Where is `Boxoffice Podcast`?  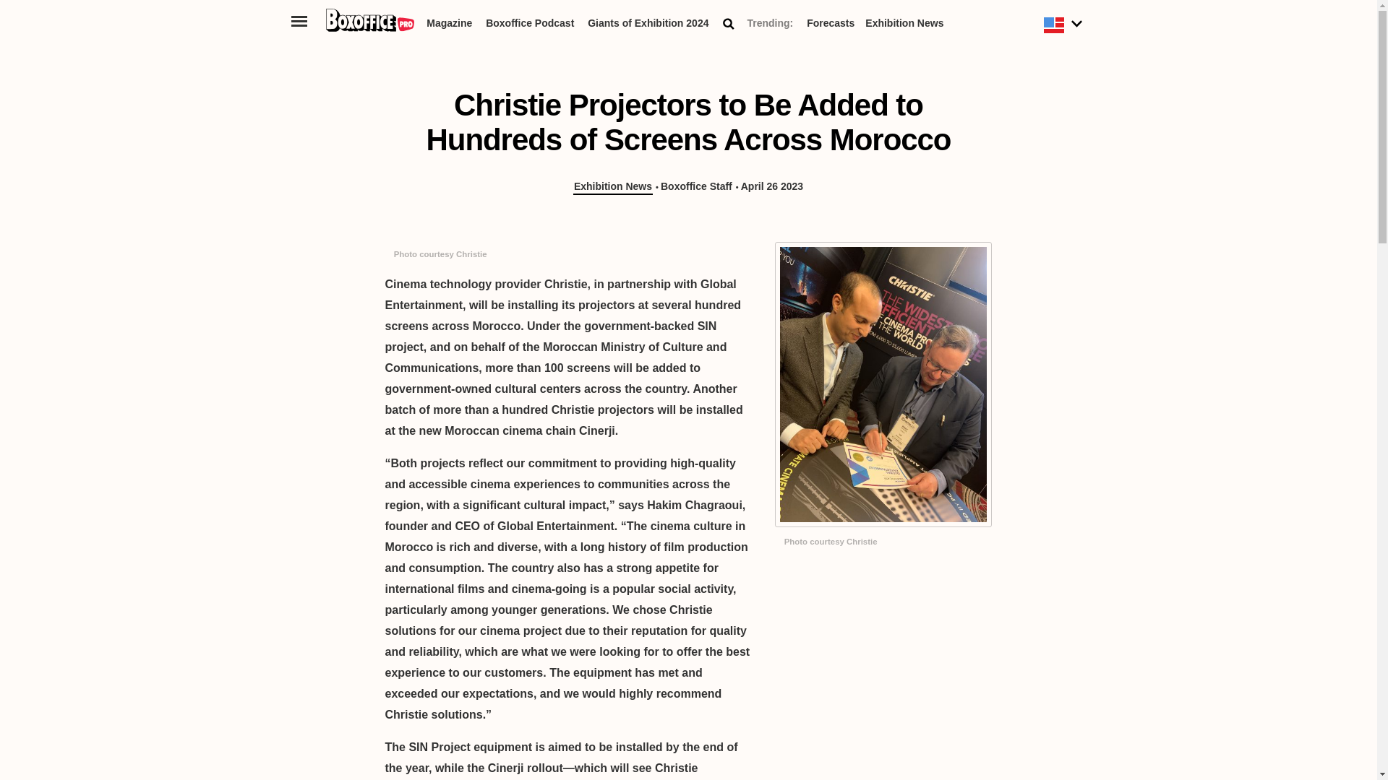 Boxoffice Podcast is located at coordinates (530, 25).